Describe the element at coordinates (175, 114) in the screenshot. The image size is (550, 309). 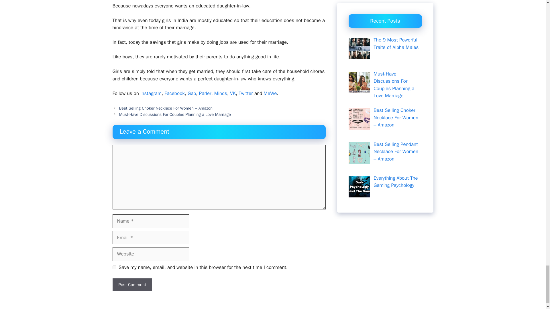
I see `Must-Have Discussions For Couples Planning a Love Marriage` at that location.